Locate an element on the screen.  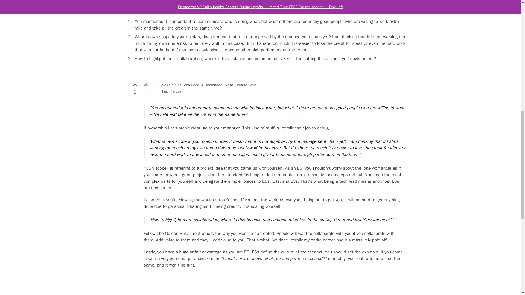
Wednesday March 20, 11:08pm is located at coordinates (177, 1).